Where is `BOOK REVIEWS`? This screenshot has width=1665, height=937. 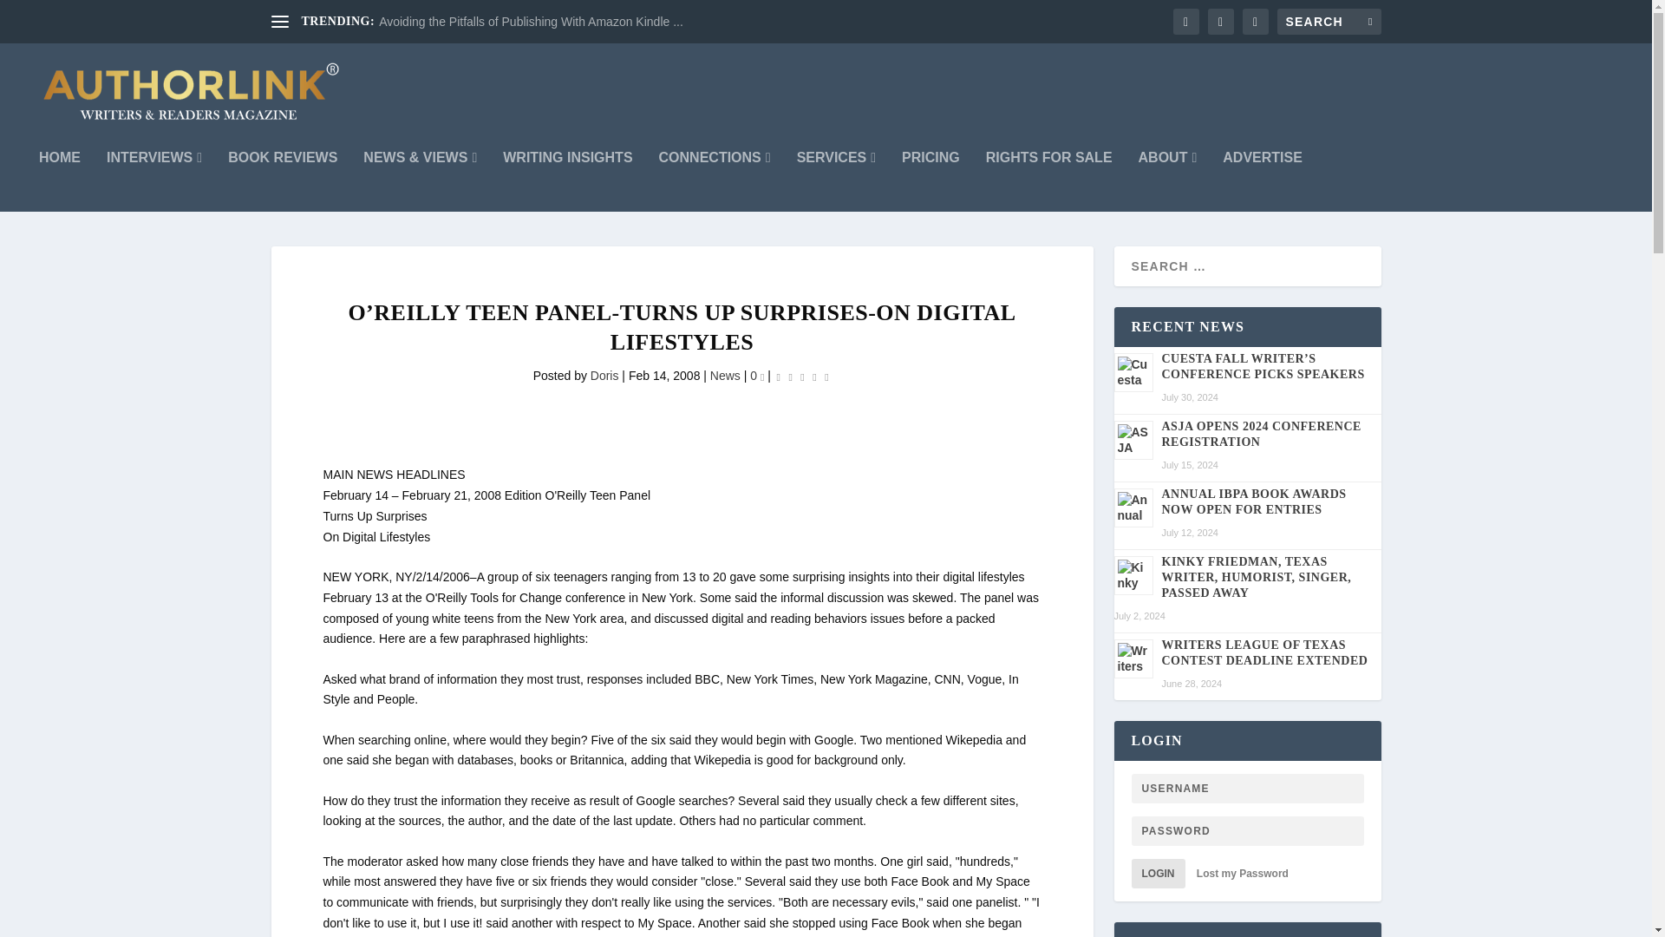 BOOK REVIEWS is located at coordinates (283, 180).